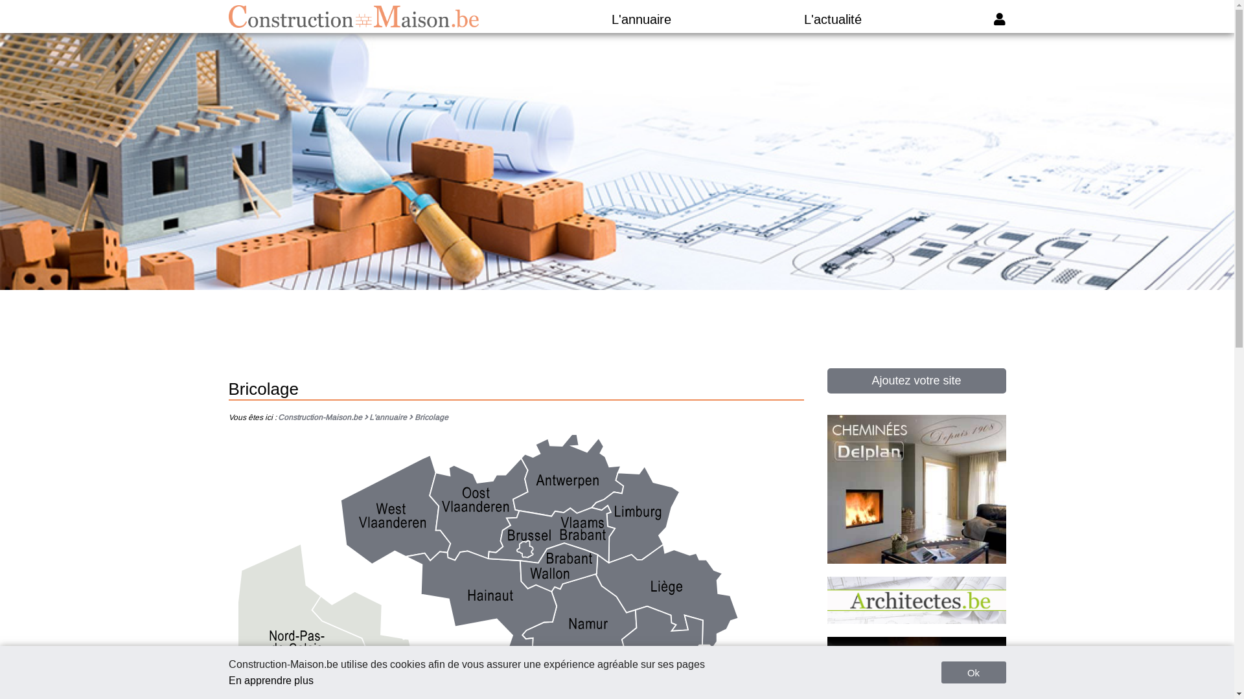 The width and height of the screenshot is (1244, 699). What do you see at coordinates (391, 417) in the screenshot?
I see `L'annuaire` at bounding box center [391, 417].